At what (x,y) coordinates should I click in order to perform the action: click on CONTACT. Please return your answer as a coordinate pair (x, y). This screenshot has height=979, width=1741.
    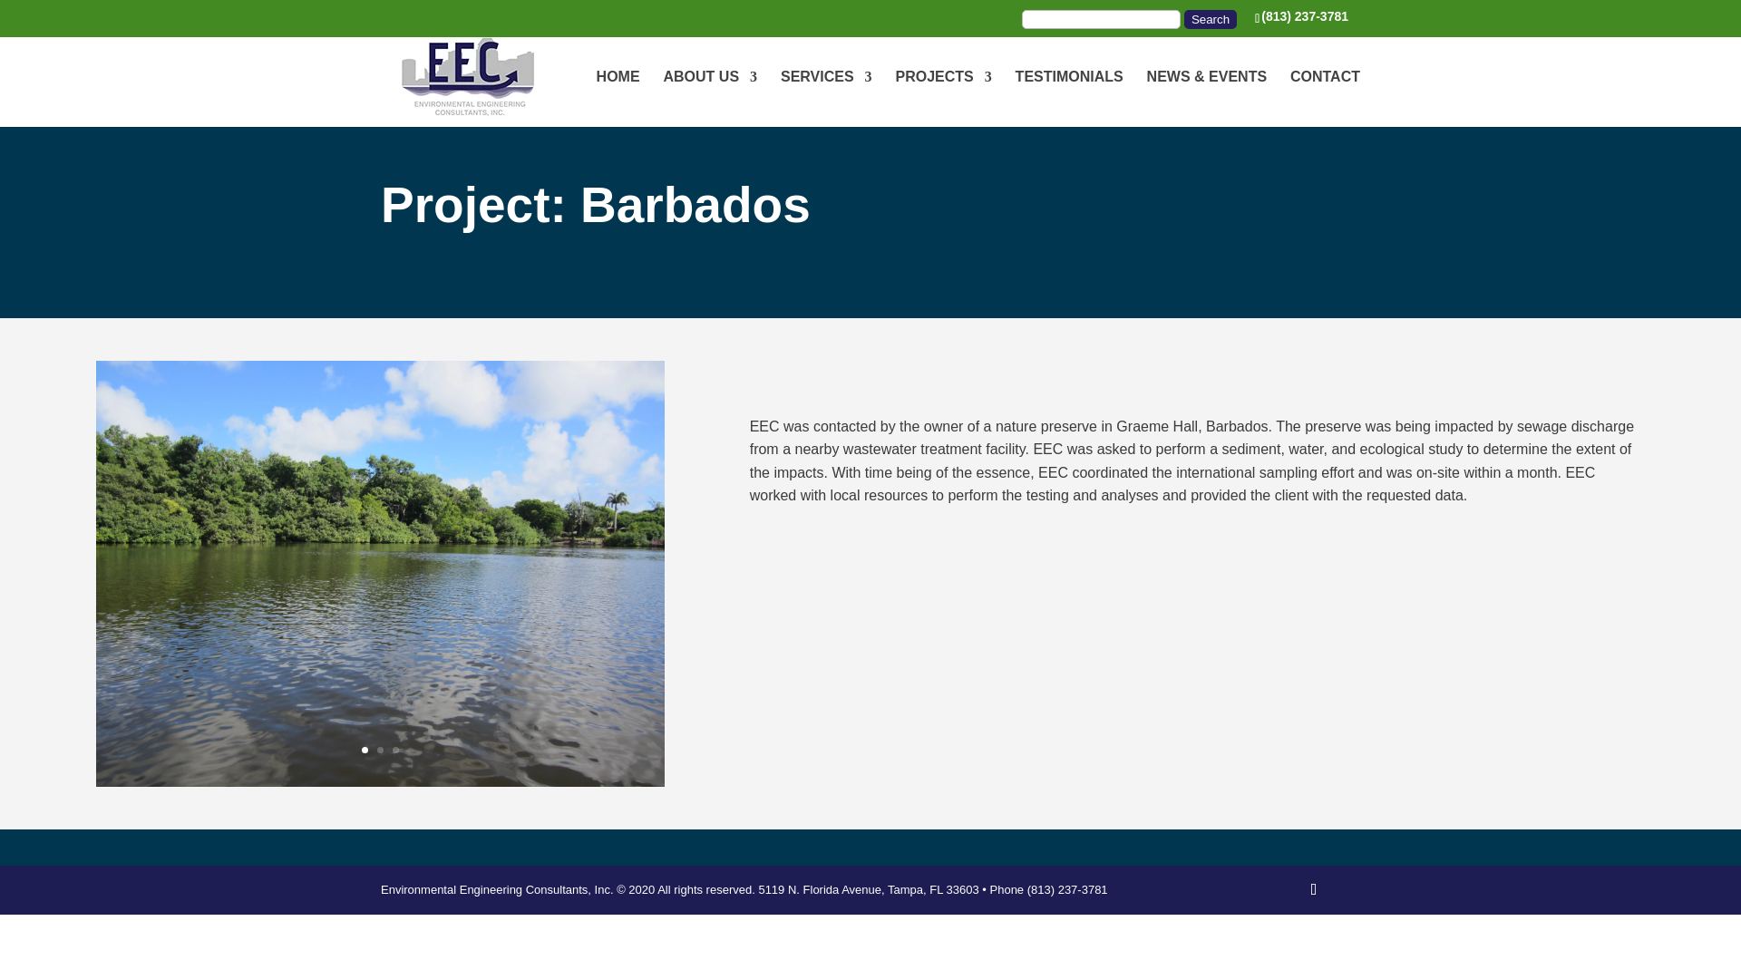
    Looking at the image, I should click on (1324, 98).